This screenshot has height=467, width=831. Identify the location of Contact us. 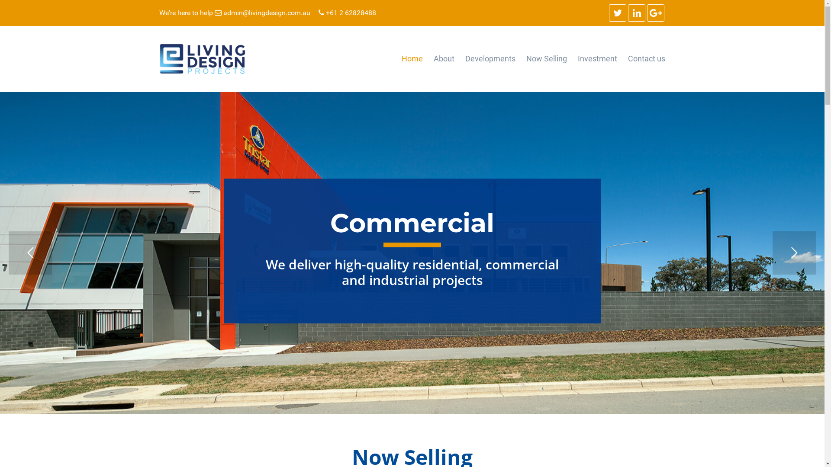
(647, 59).